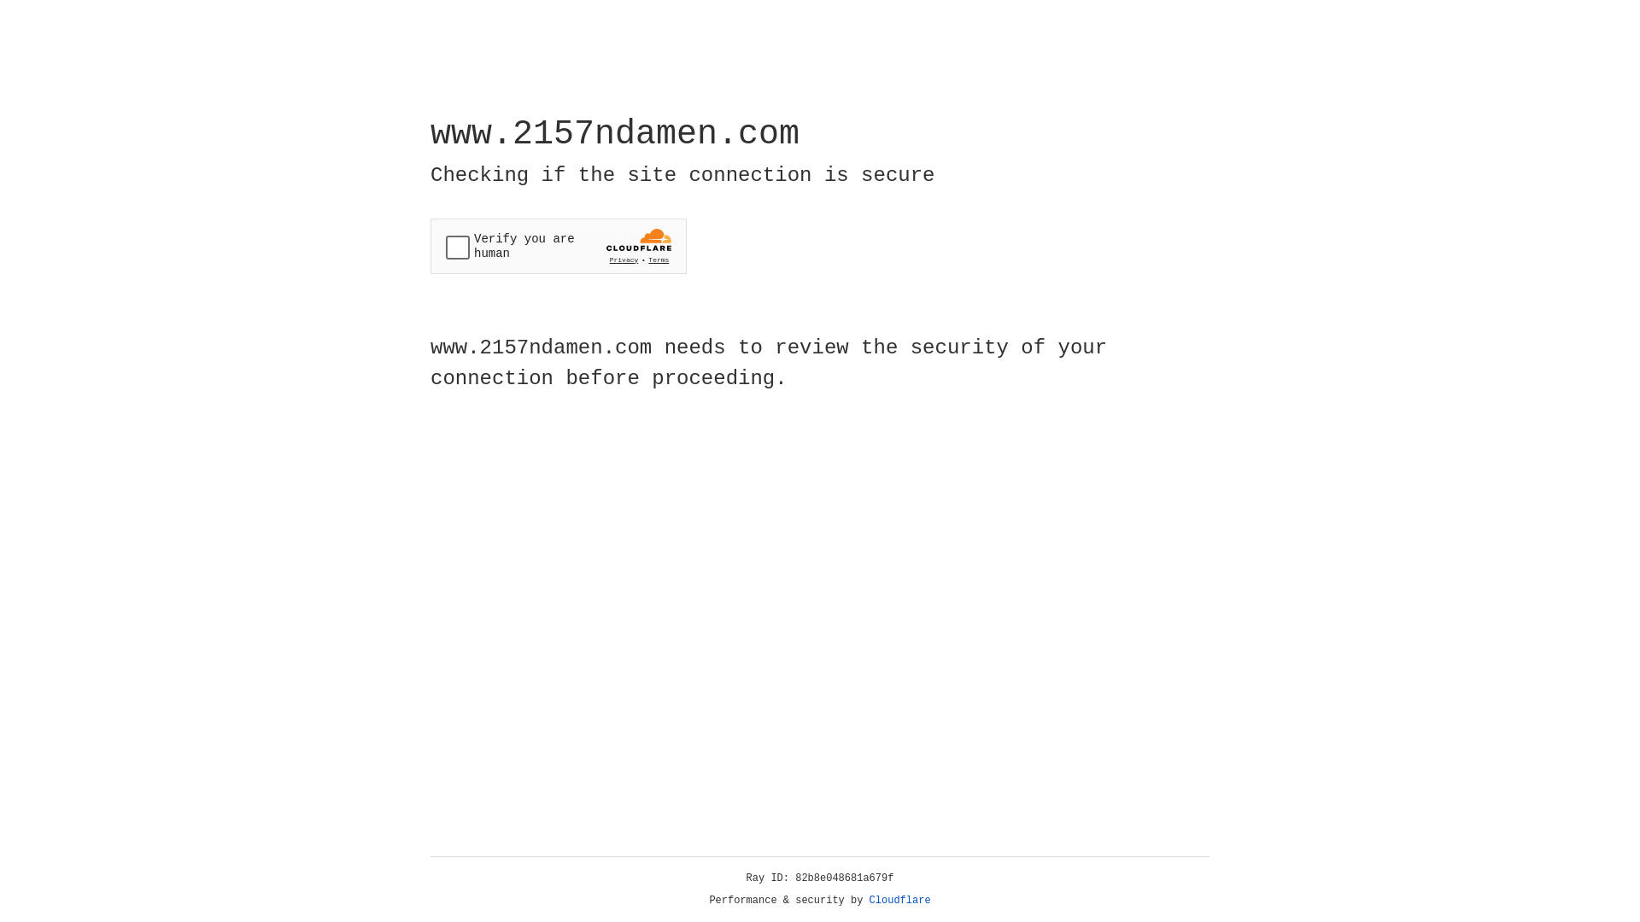  What do you see at coordinates (900, 901) in the screenshot?
I see `Cloudflare` at bounding box center [900, 901].